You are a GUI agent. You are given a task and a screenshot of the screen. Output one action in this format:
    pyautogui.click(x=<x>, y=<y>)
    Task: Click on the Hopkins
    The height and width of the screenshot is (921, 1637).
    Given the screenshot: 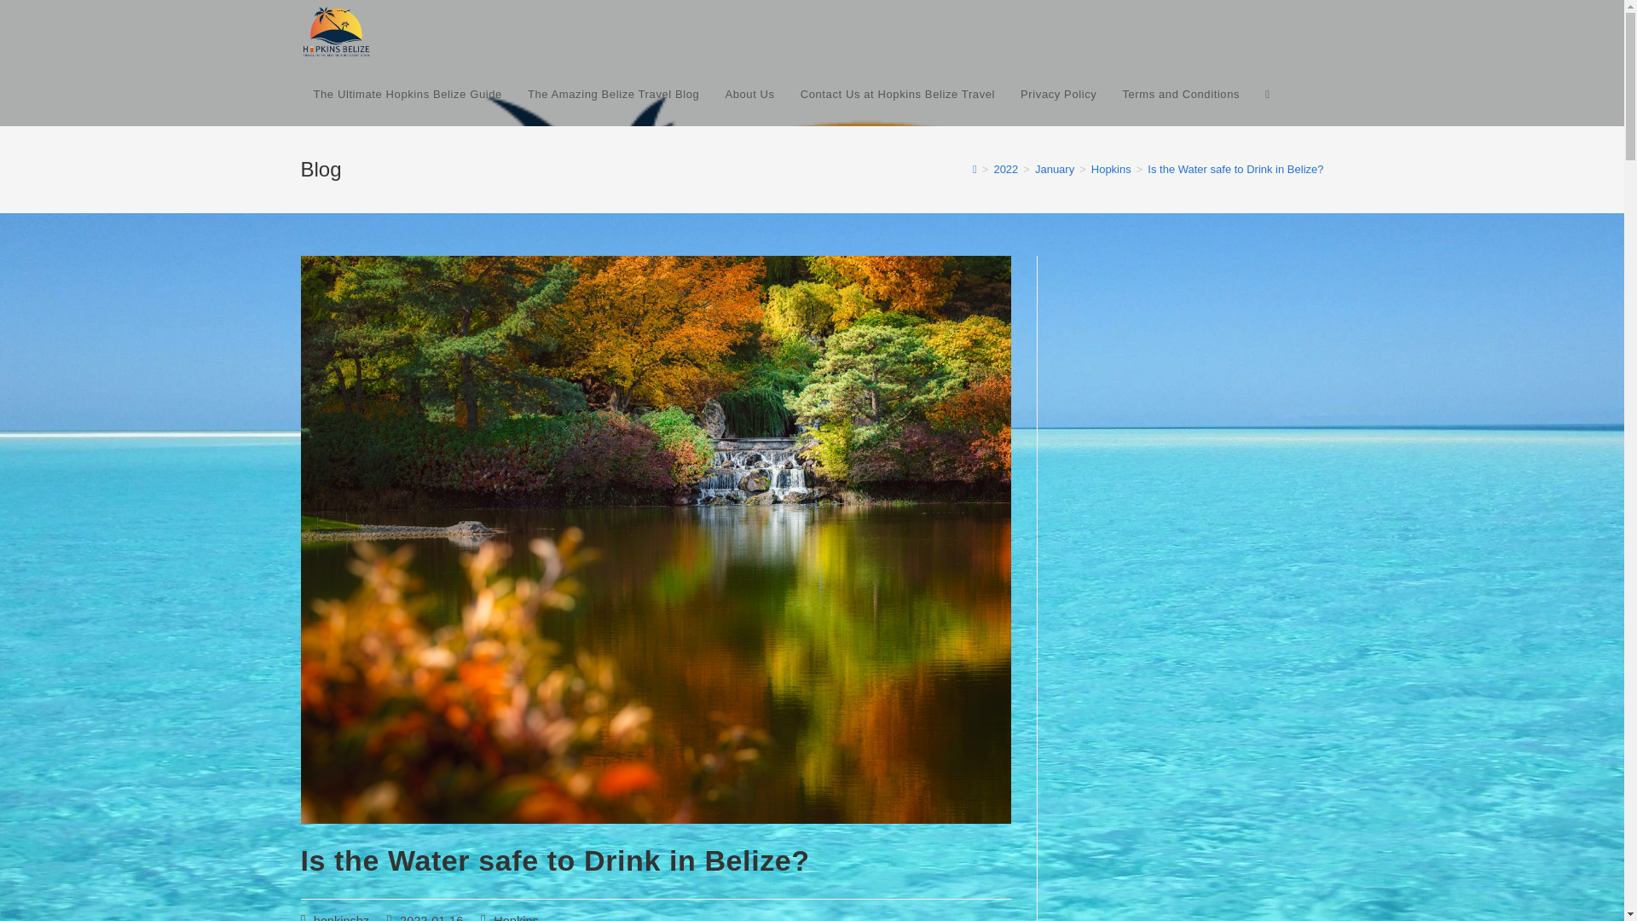 What is the action you would take?
    pyautogui.click(x=516, y=918)
    